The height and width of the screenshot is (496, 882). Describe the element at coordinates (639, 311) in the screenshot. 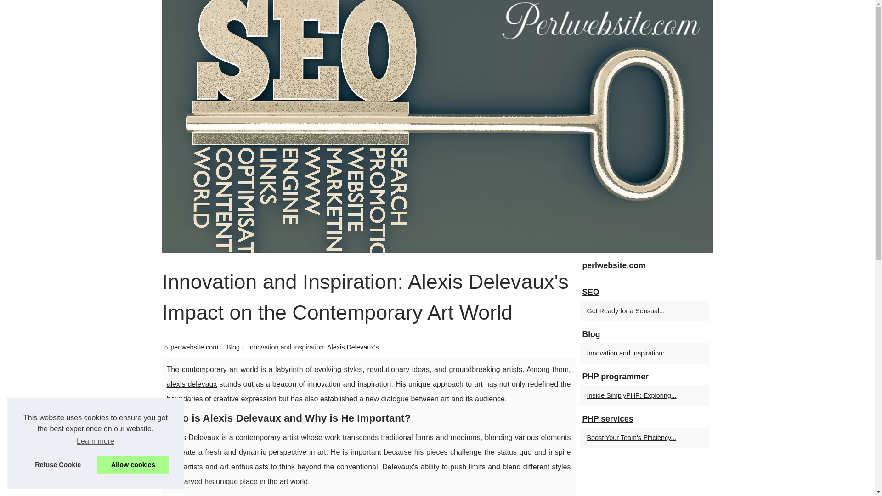

I see `Get Ready for a Sensual...` at that location.